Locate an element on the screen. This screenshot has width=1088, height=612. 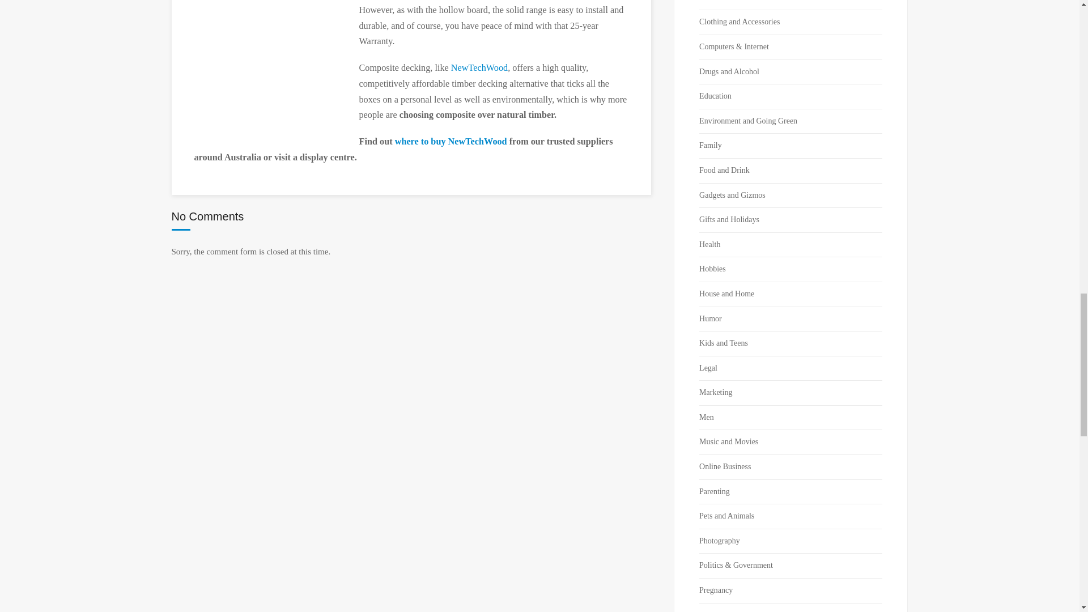
NewTechWood is located at coordinates (479, 68).